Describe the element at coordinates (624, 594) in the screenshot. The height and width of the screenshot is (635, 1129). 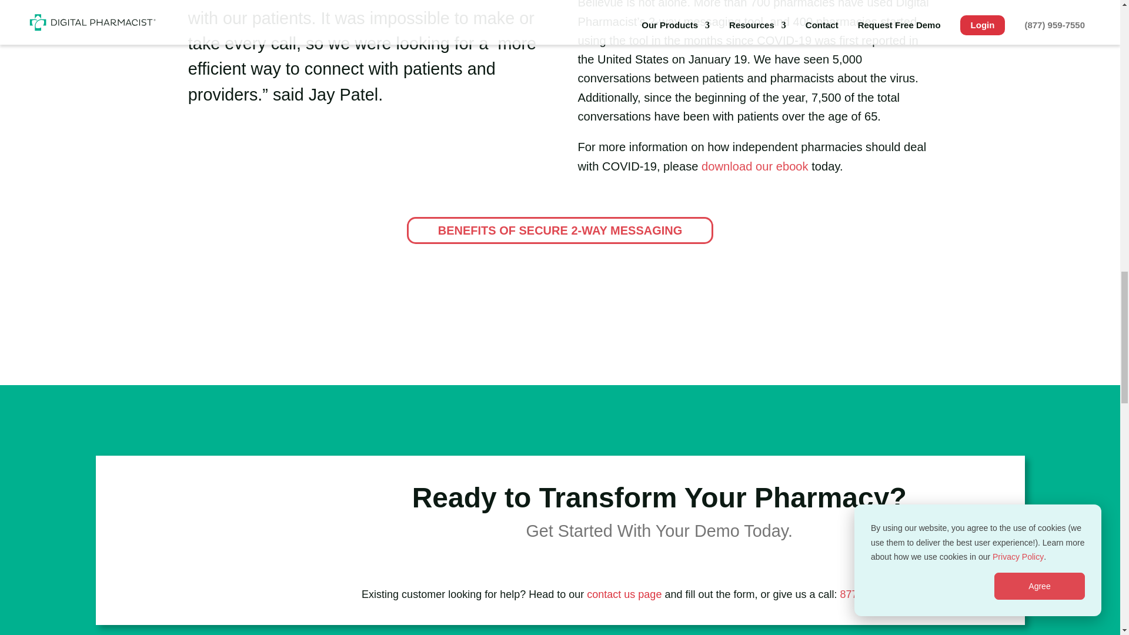
I see `contact us page` at that location.